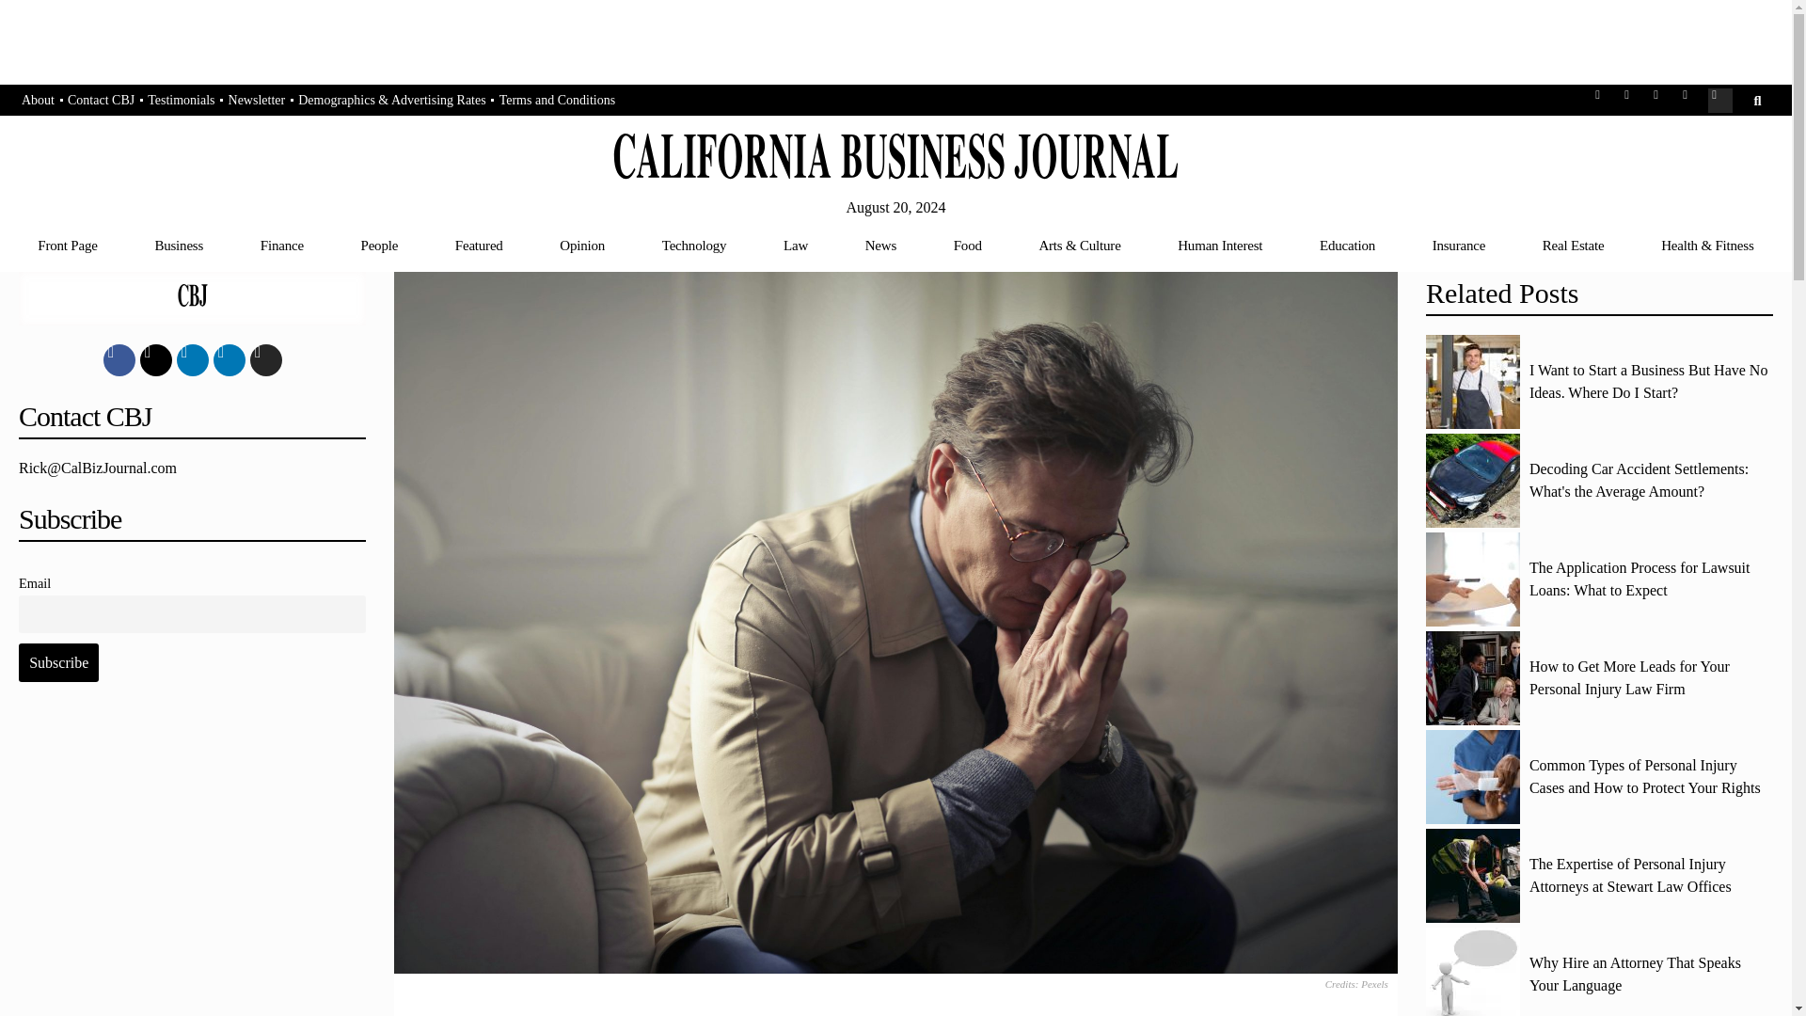  I want to click on Law, so click(796, 245).